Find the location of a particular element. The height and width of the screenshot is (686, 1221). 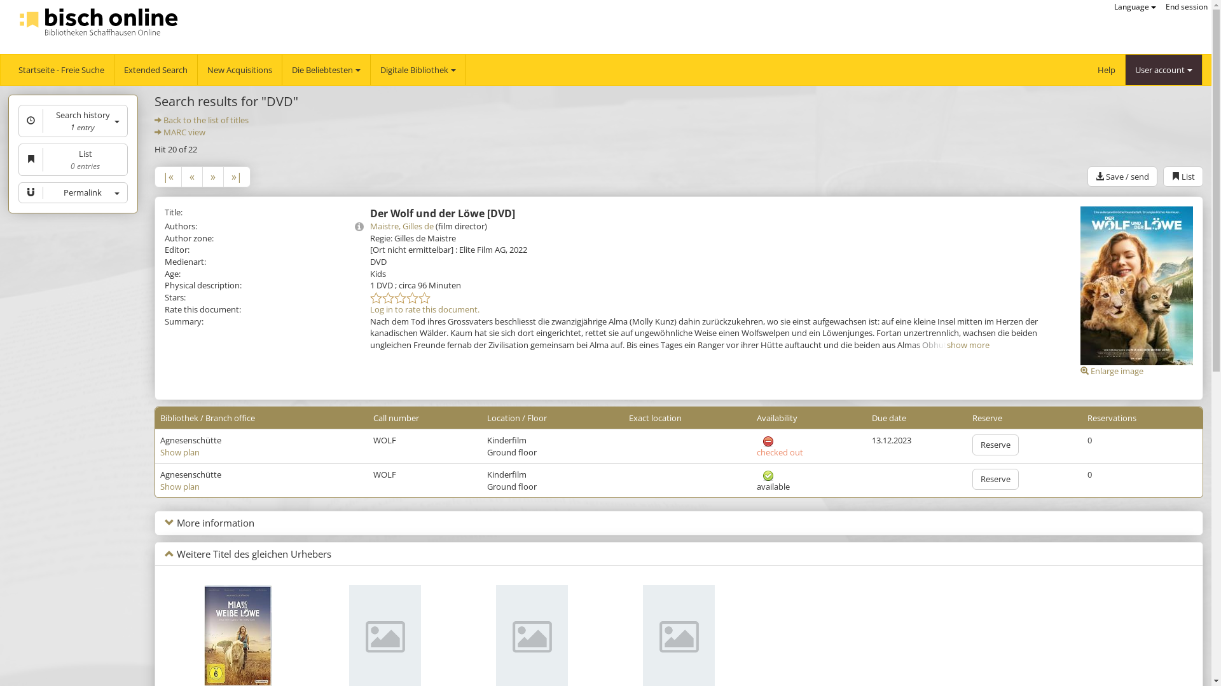

End session is located at coordinates (1187, 7).